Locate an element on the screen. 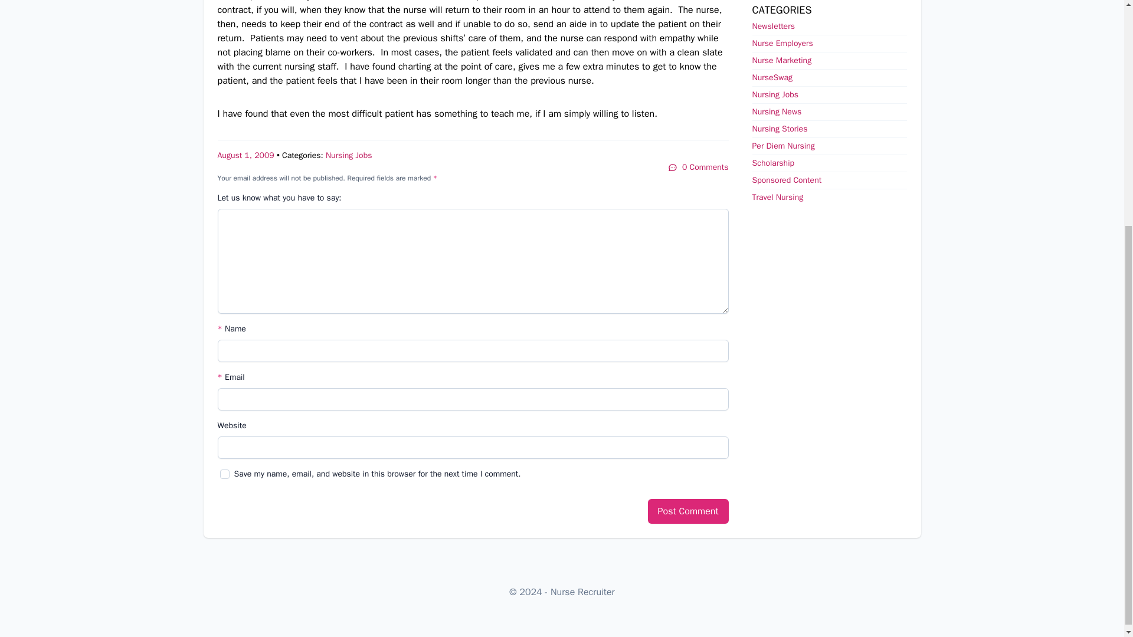  NurseSwag is located at coordinates (772, 78).